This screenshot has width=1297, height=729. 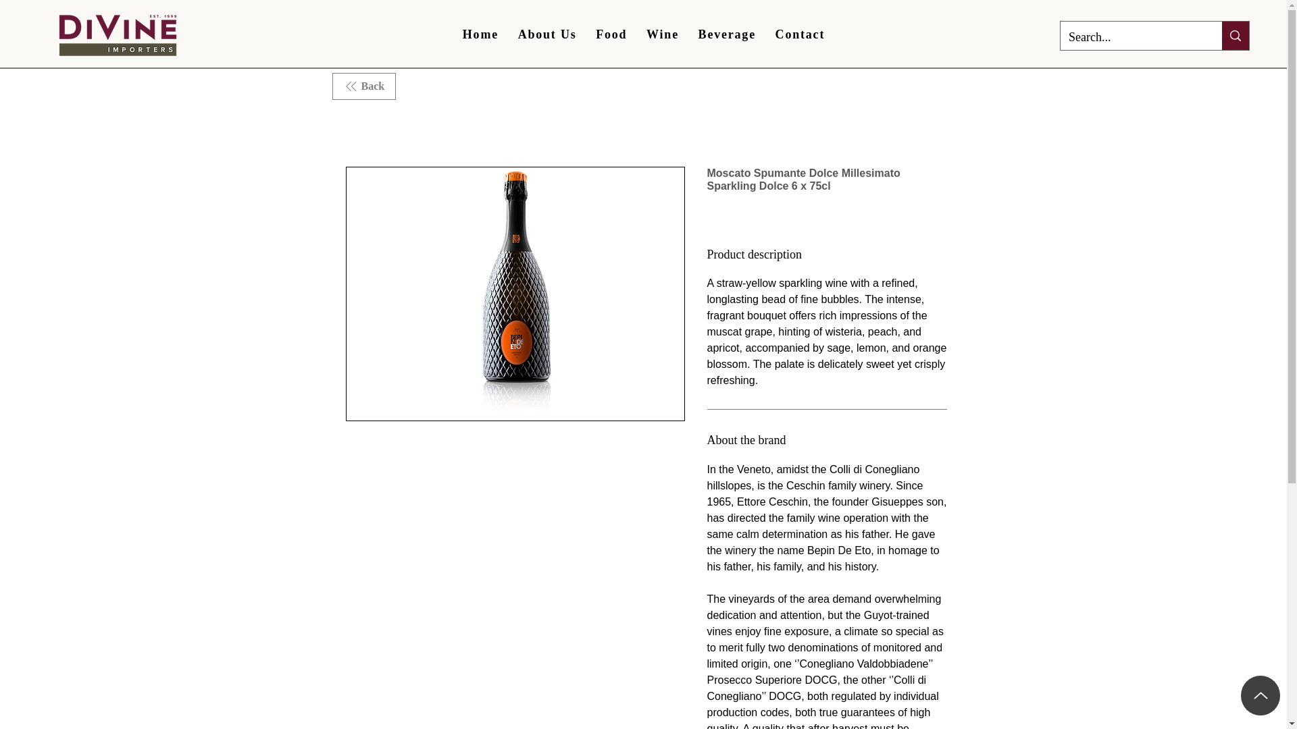 I want to click on Home, so click(x=480, y=35).